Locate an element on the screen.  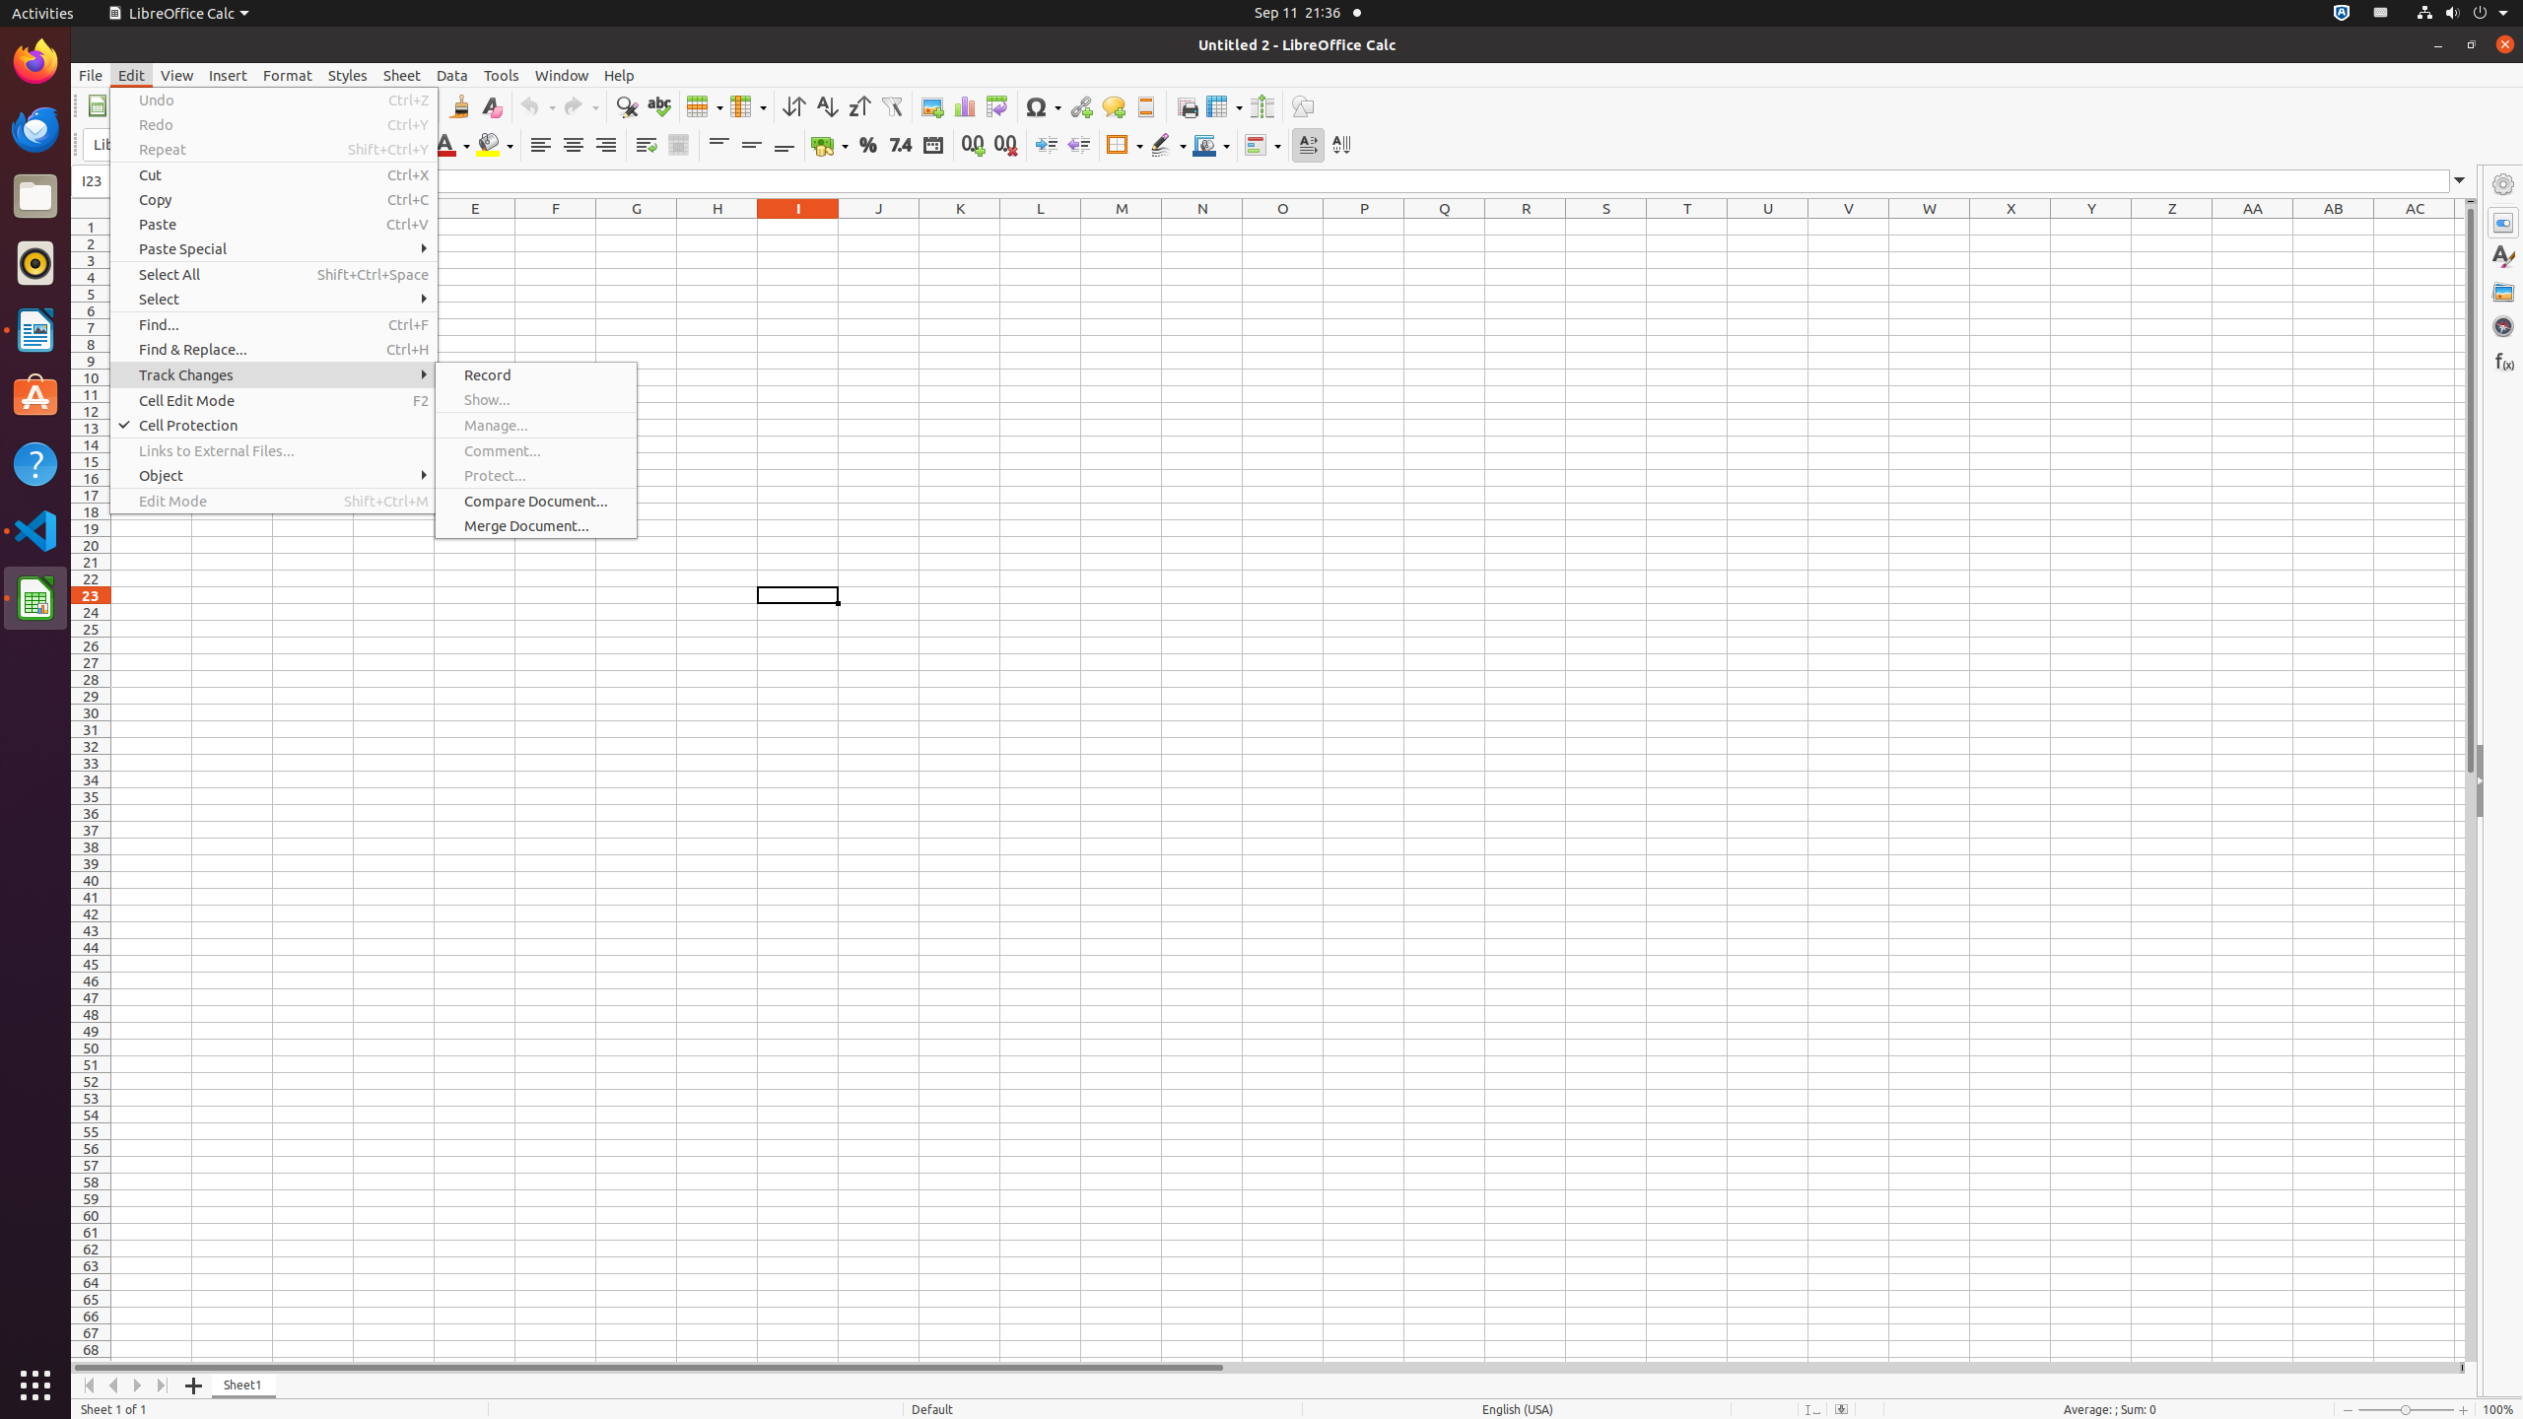
Freeze Rows and Columns is located at coordinates (1224, 106).